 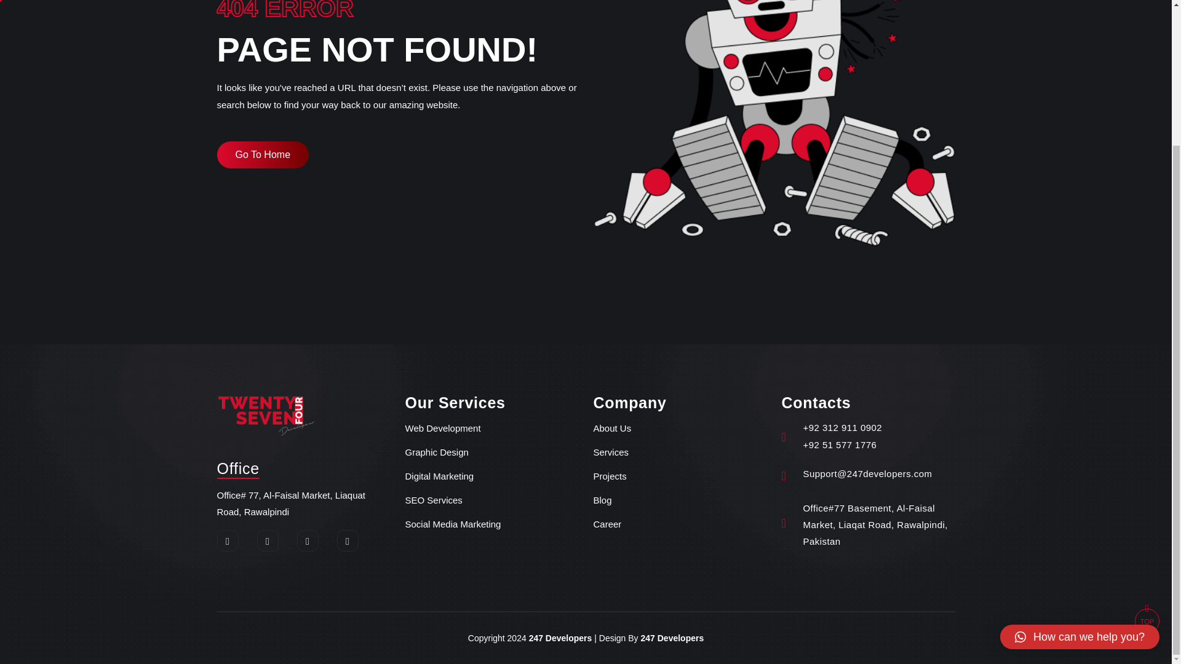 I want to click on Digital Marketing, so click(x=439, y=476).